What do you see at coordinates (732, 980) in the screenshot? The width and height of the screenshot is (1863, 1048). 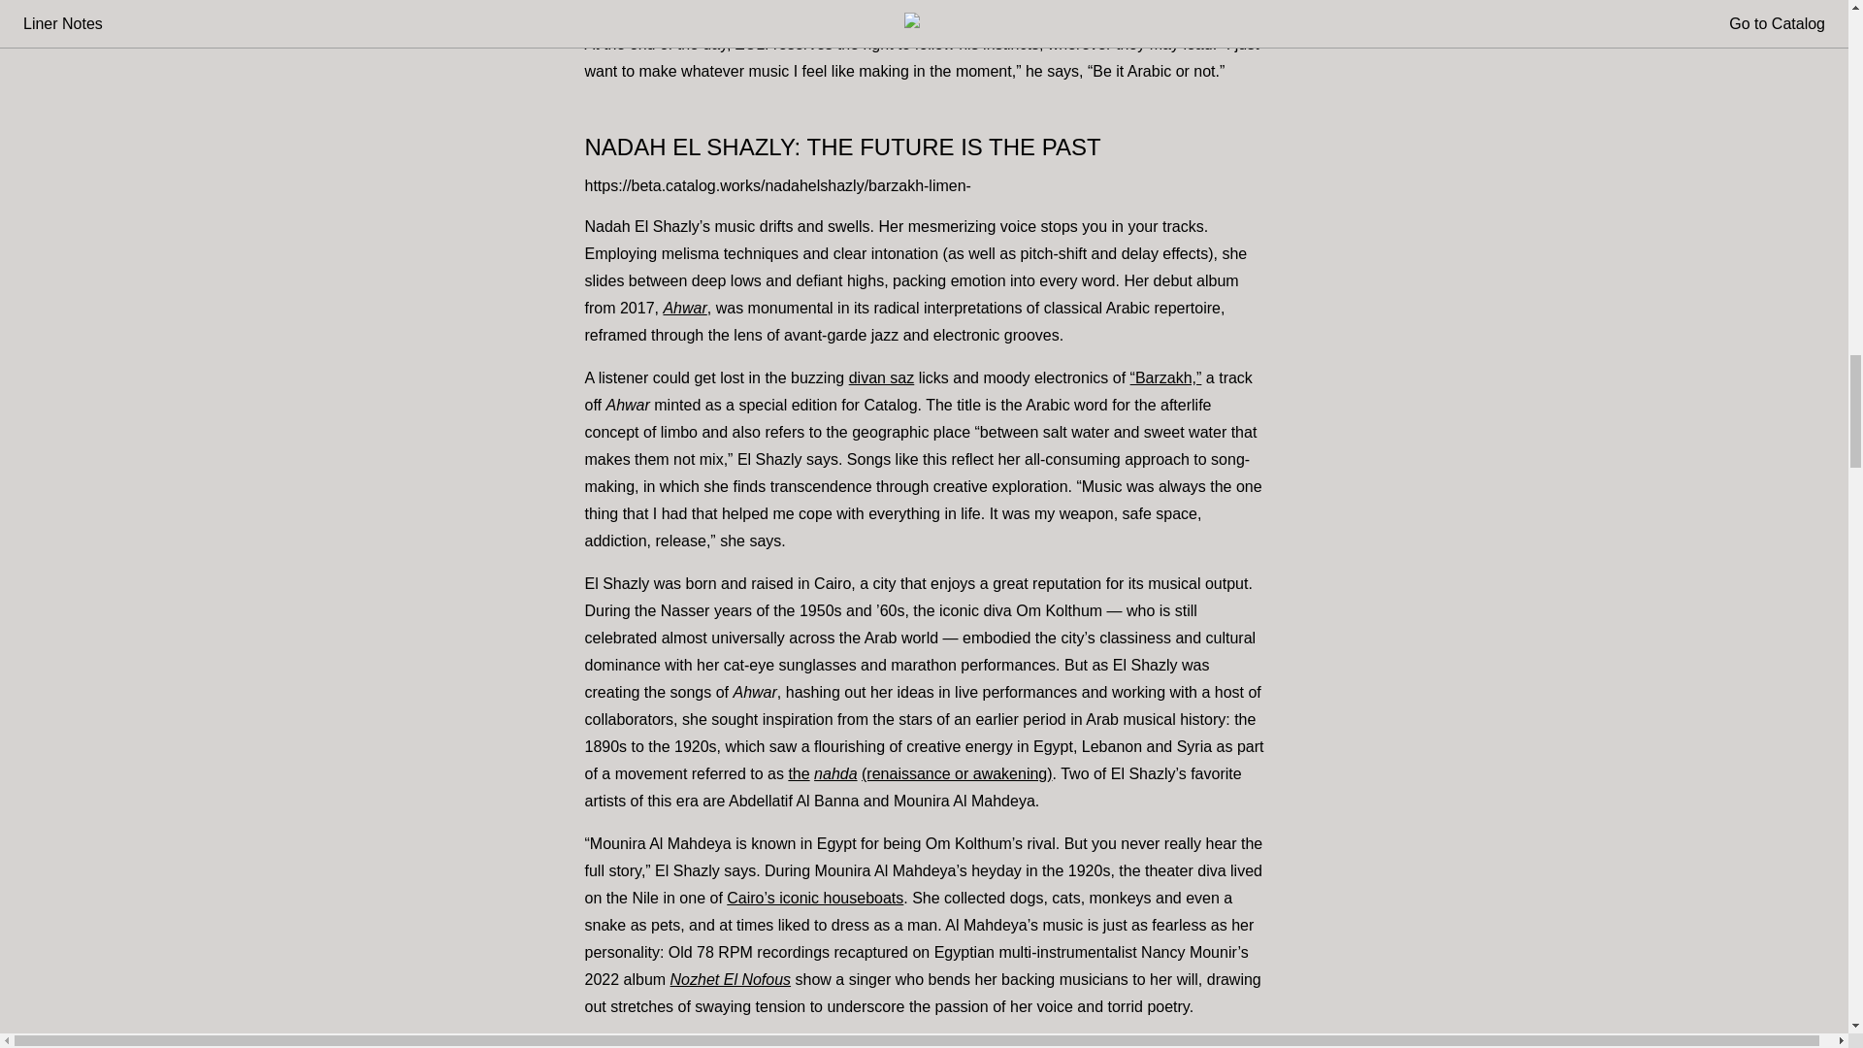 I see `Nozhet El Nofous` at bounding box center [732, 980].